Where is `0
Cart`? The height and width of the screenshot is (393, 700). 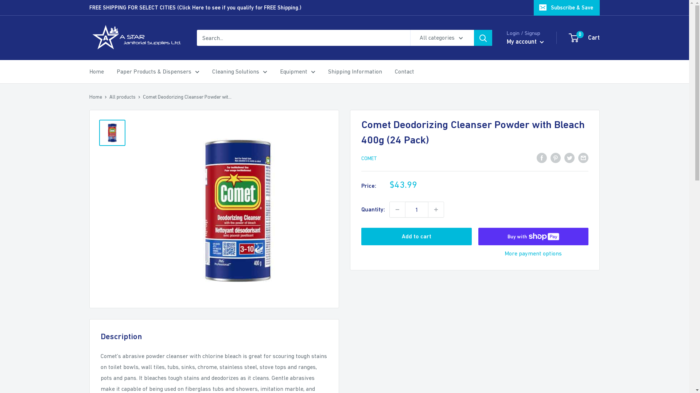
0
Cart is located at coordinates (585, 38).